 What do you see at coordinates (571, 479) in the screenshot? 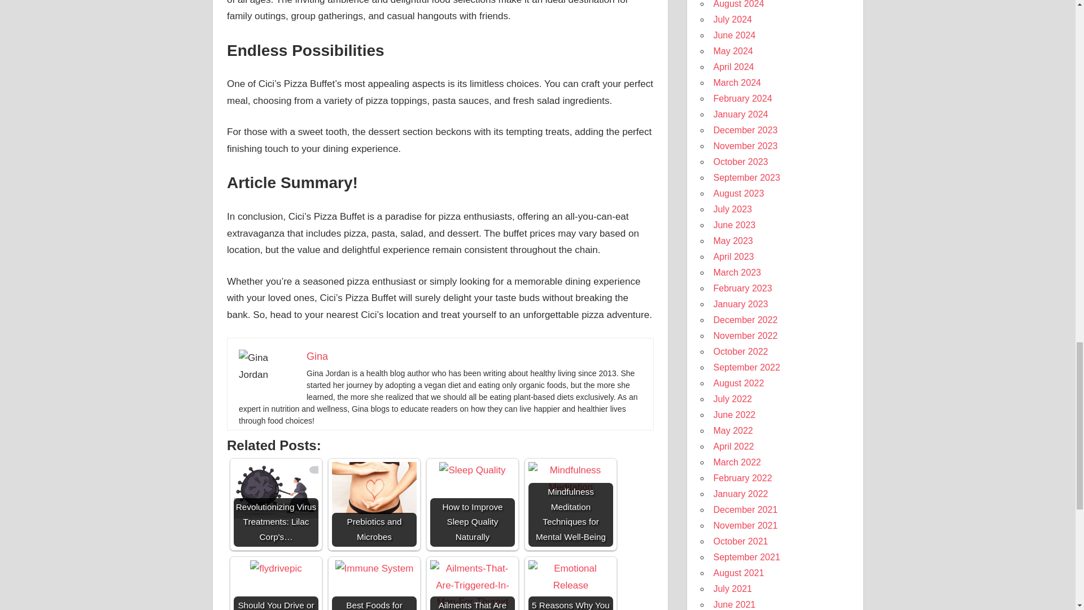
I see `Mindfulness Meditation Techniques for Mental Well-Being` at bounding box center [571, 479].